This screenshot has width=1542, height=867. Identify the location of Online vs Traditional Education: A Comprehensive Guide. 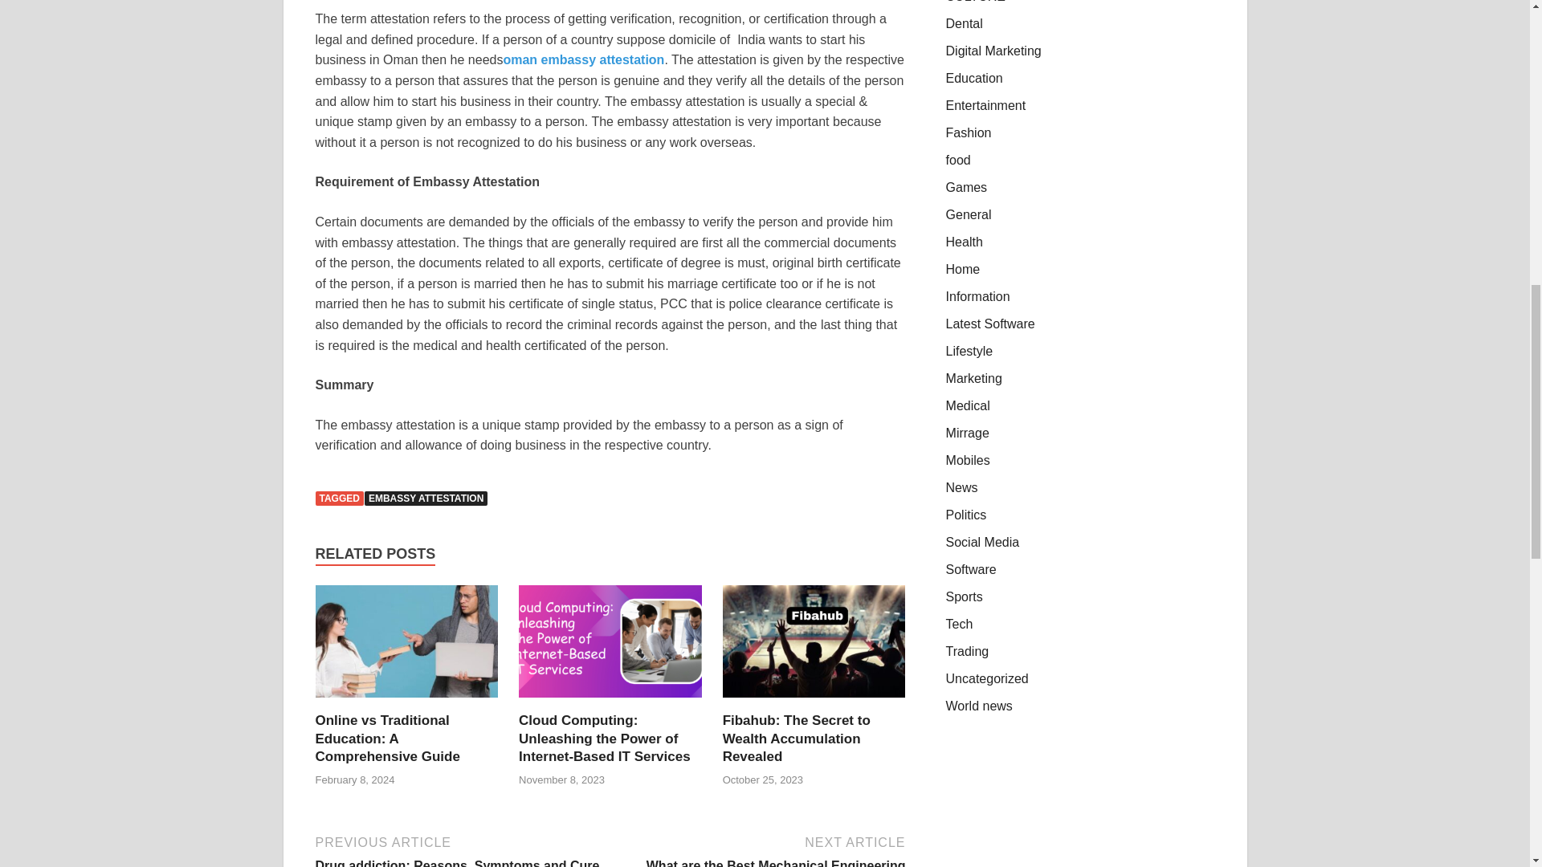
(406, 702).